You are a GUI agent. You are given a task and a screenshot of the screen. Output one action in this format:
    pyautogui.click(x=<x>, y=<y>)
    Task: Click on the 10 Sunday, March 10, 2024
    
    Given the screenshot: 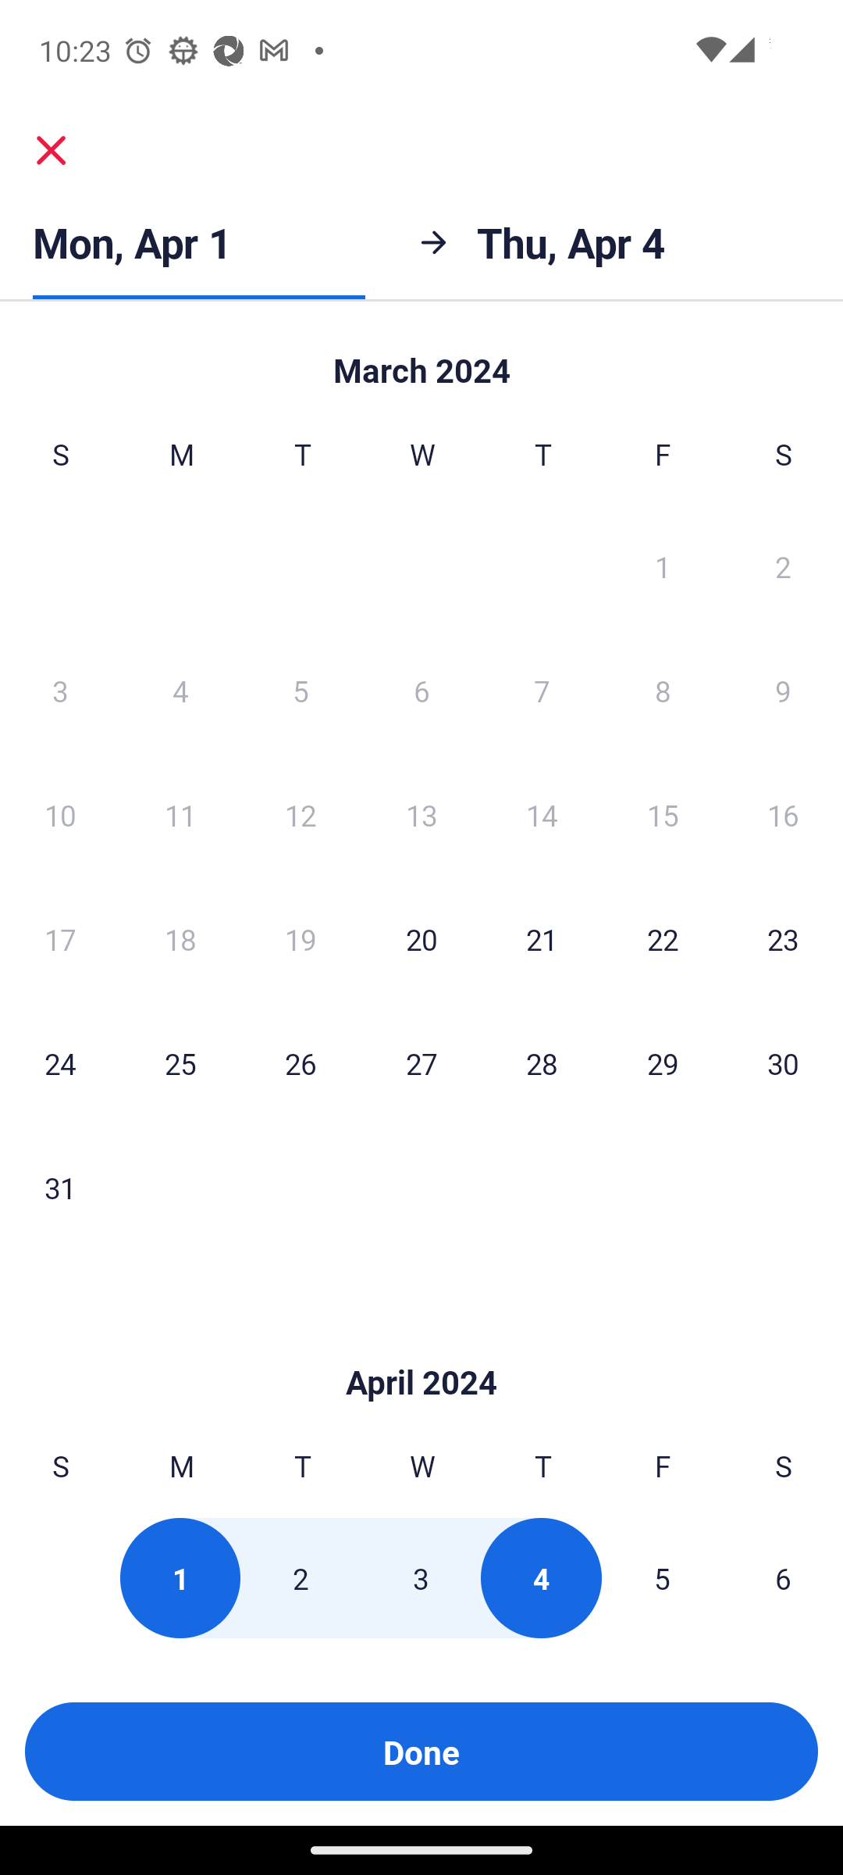 What is the action you would take?
    pyautogui.click(x=60, y=814)
    